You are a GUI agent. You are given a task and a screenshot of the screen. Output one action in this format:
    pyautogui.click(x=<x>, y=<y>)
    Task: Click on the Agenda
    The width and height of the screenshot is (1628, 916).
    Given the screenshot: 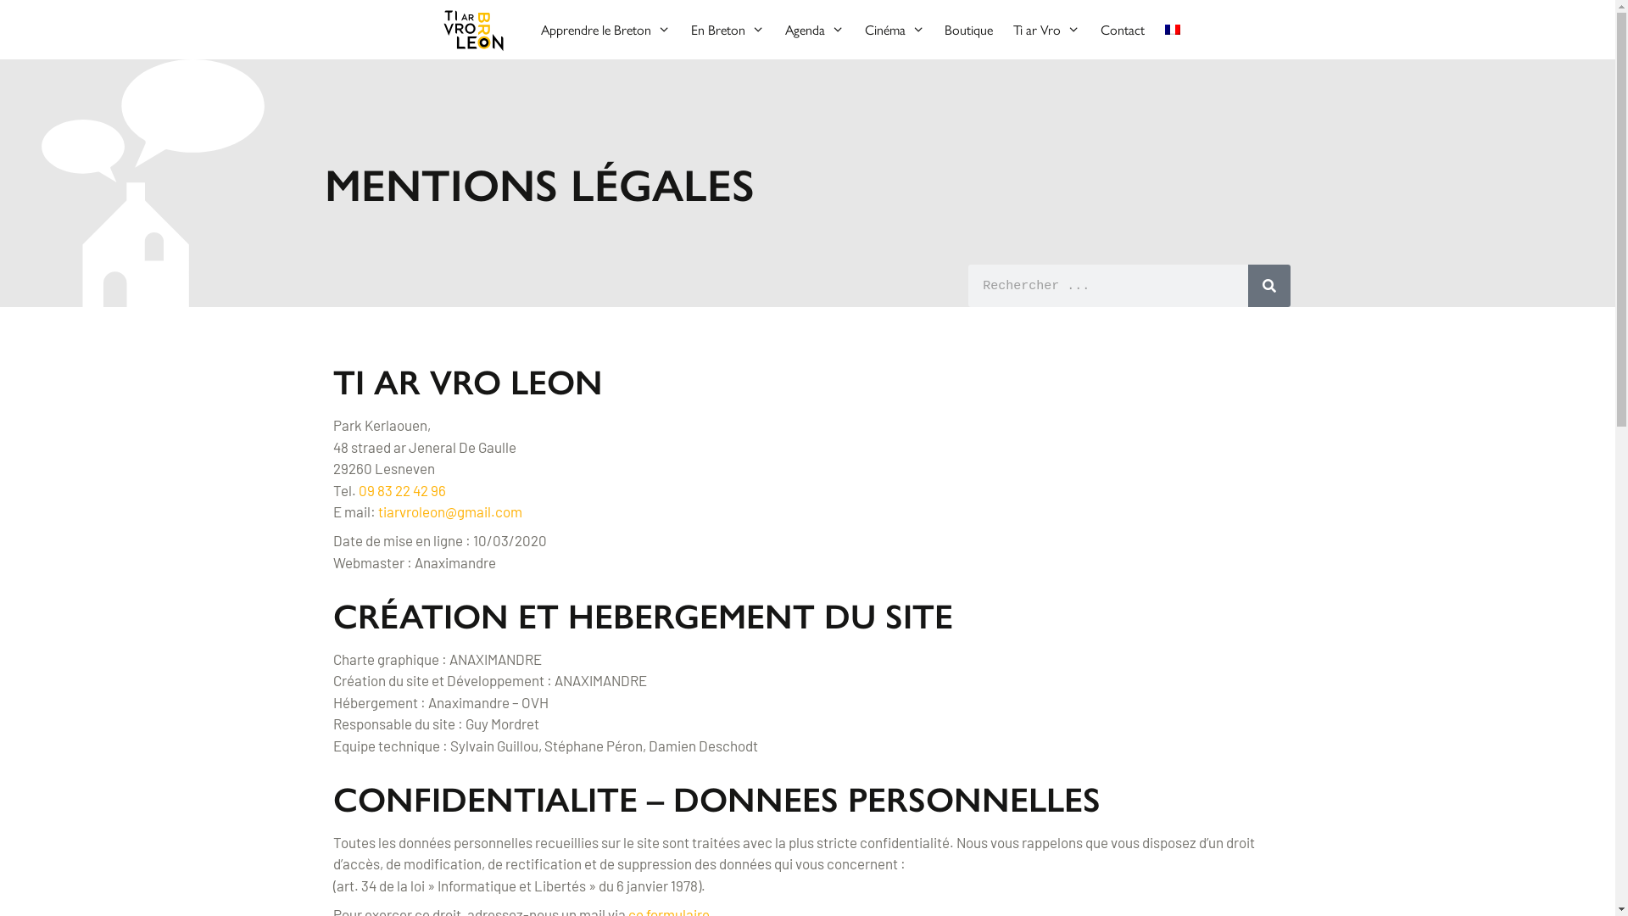 What is the action you would take?
    pyautogui.click(x=815, y=30)
    